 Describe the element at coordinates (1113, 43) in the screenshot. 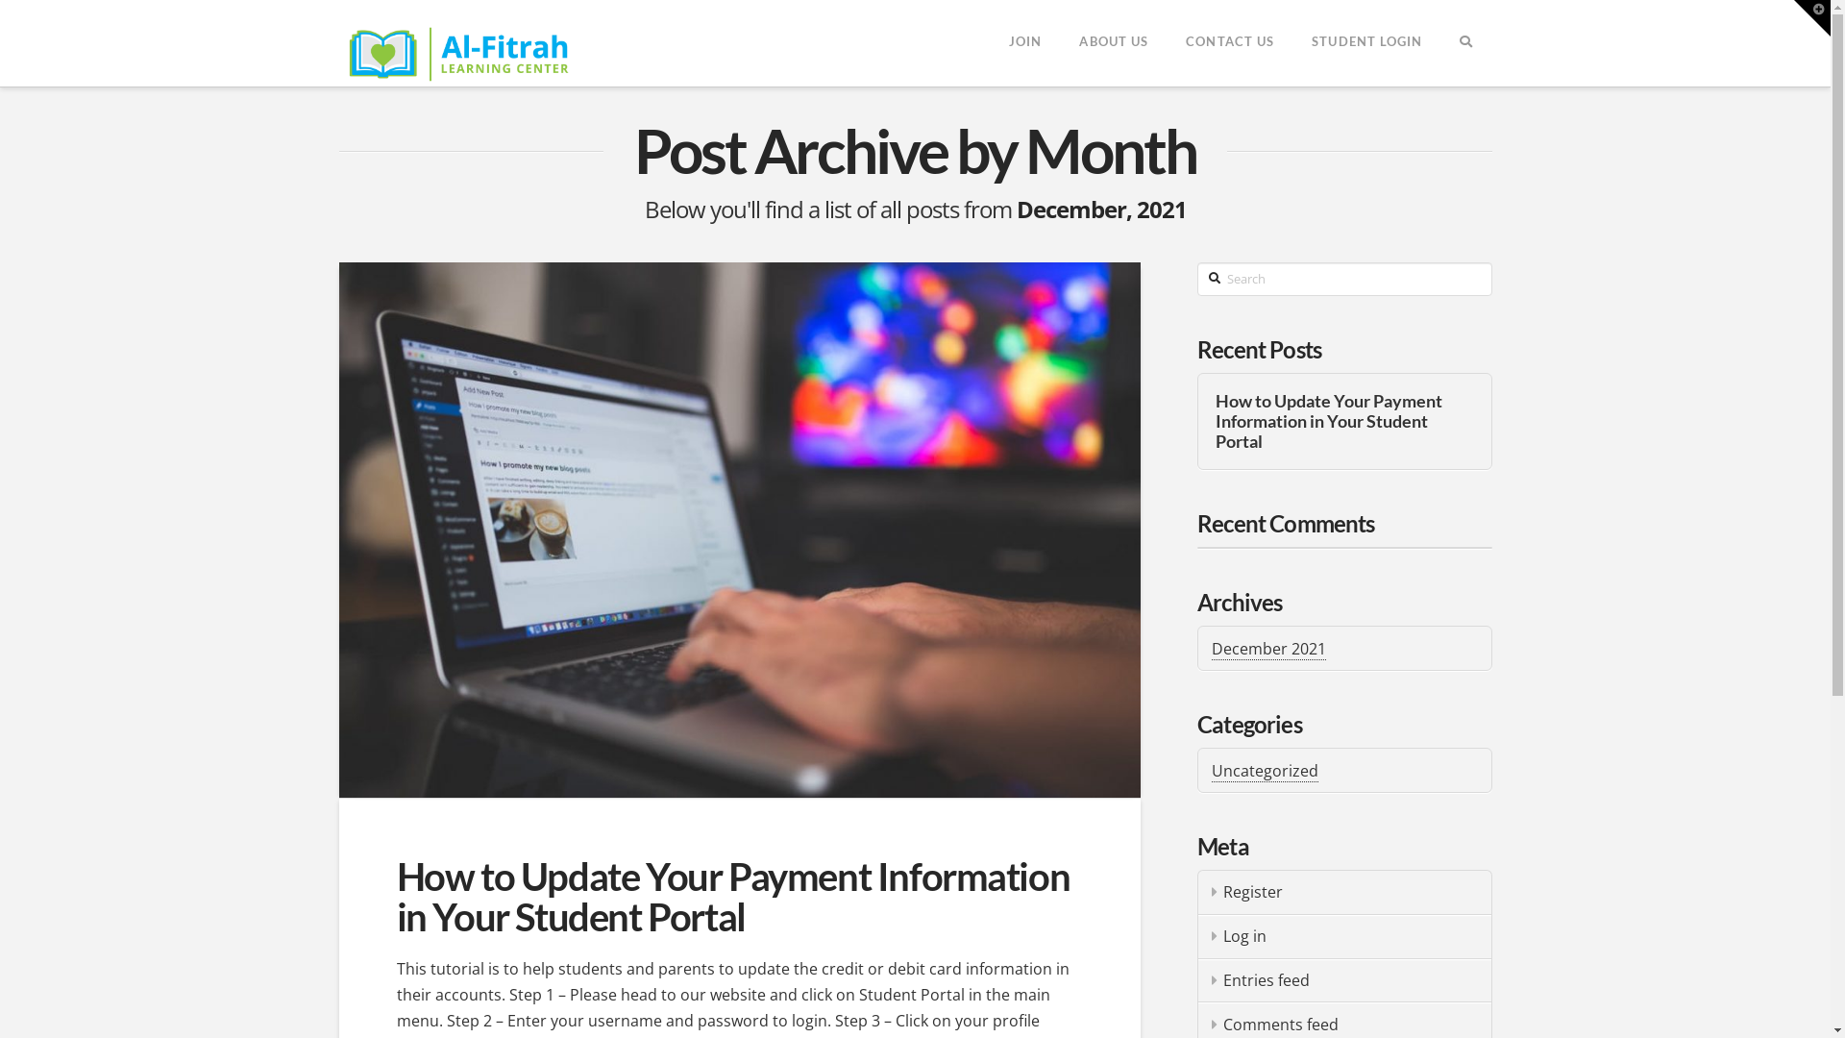

I see `ABOUT US` at that location.